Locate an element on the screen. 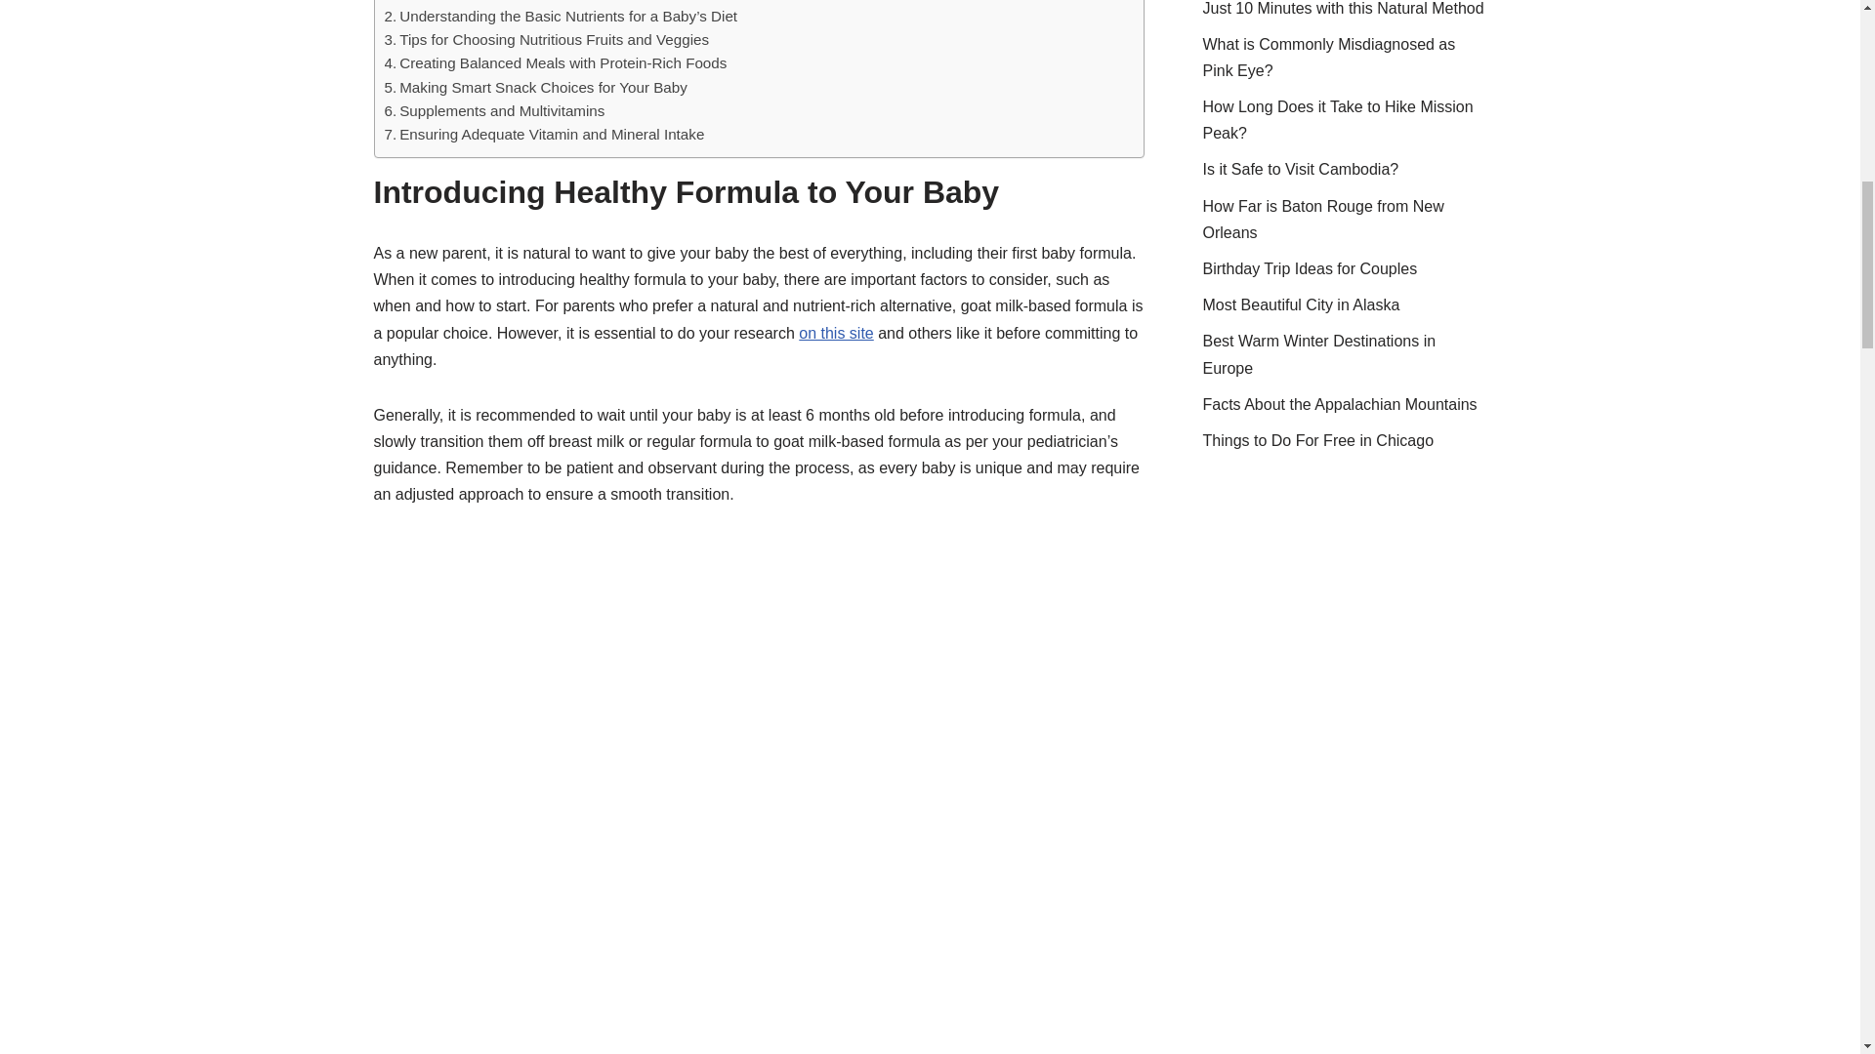  Tips for Choosing Nutritious Fruits and Veggies is located at coordinates (547, 39).